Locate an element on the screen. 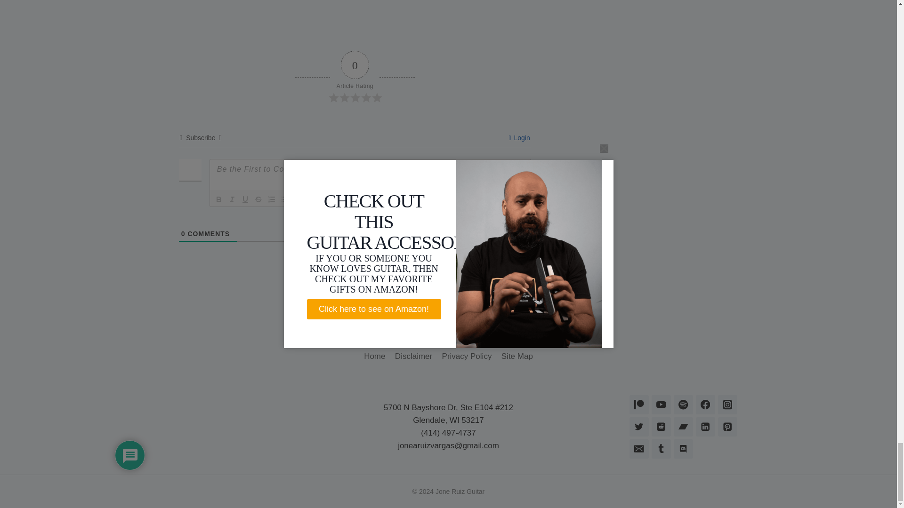 The width and height of the screenshot is (904, 508). Strike is located at coordinates (258, 199).